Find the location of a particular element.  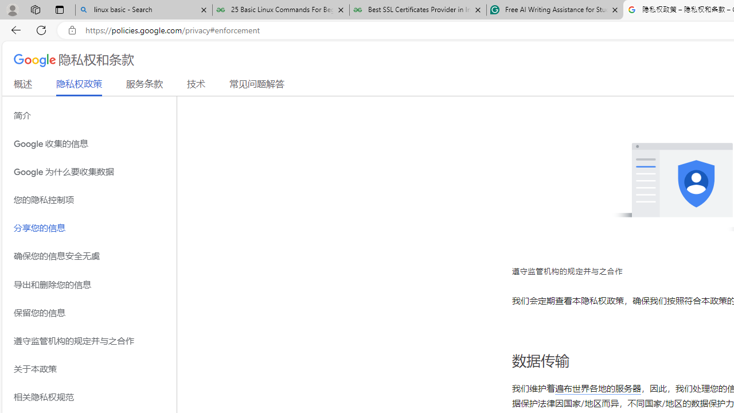

Best SSL Certificates Provider in India - GeeksforGeeks is located at coordinates (418, 10).